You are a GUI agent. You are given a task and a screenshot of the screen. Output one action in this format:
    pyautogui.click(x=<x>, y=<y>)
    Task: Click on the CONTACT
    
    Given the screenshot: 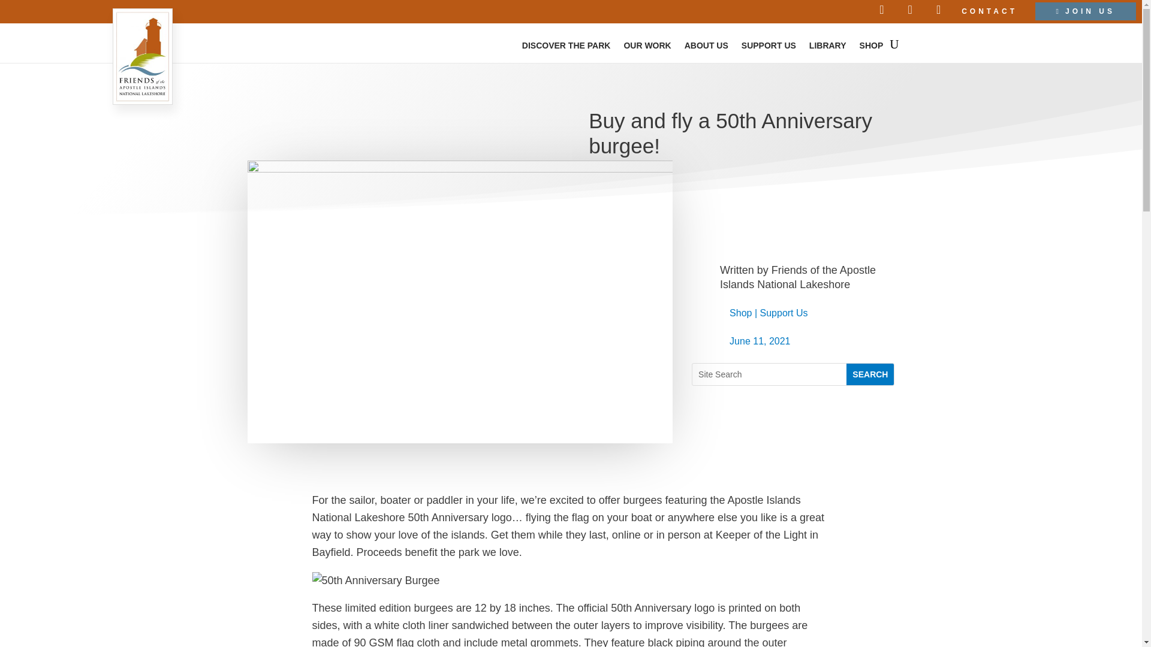 What is the action you would take?
    pyautogui.click(x=989, y=11)
    